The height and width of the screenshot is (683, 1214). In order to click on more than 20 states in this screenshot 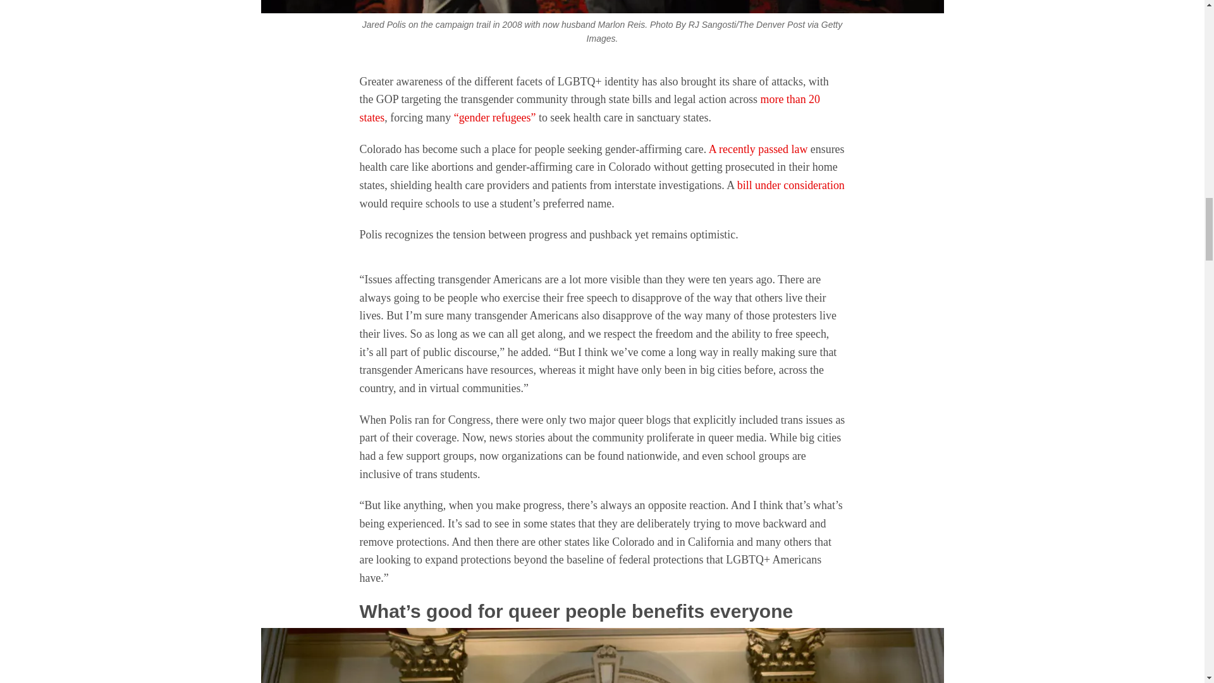, I will do `click(589, 108)`.